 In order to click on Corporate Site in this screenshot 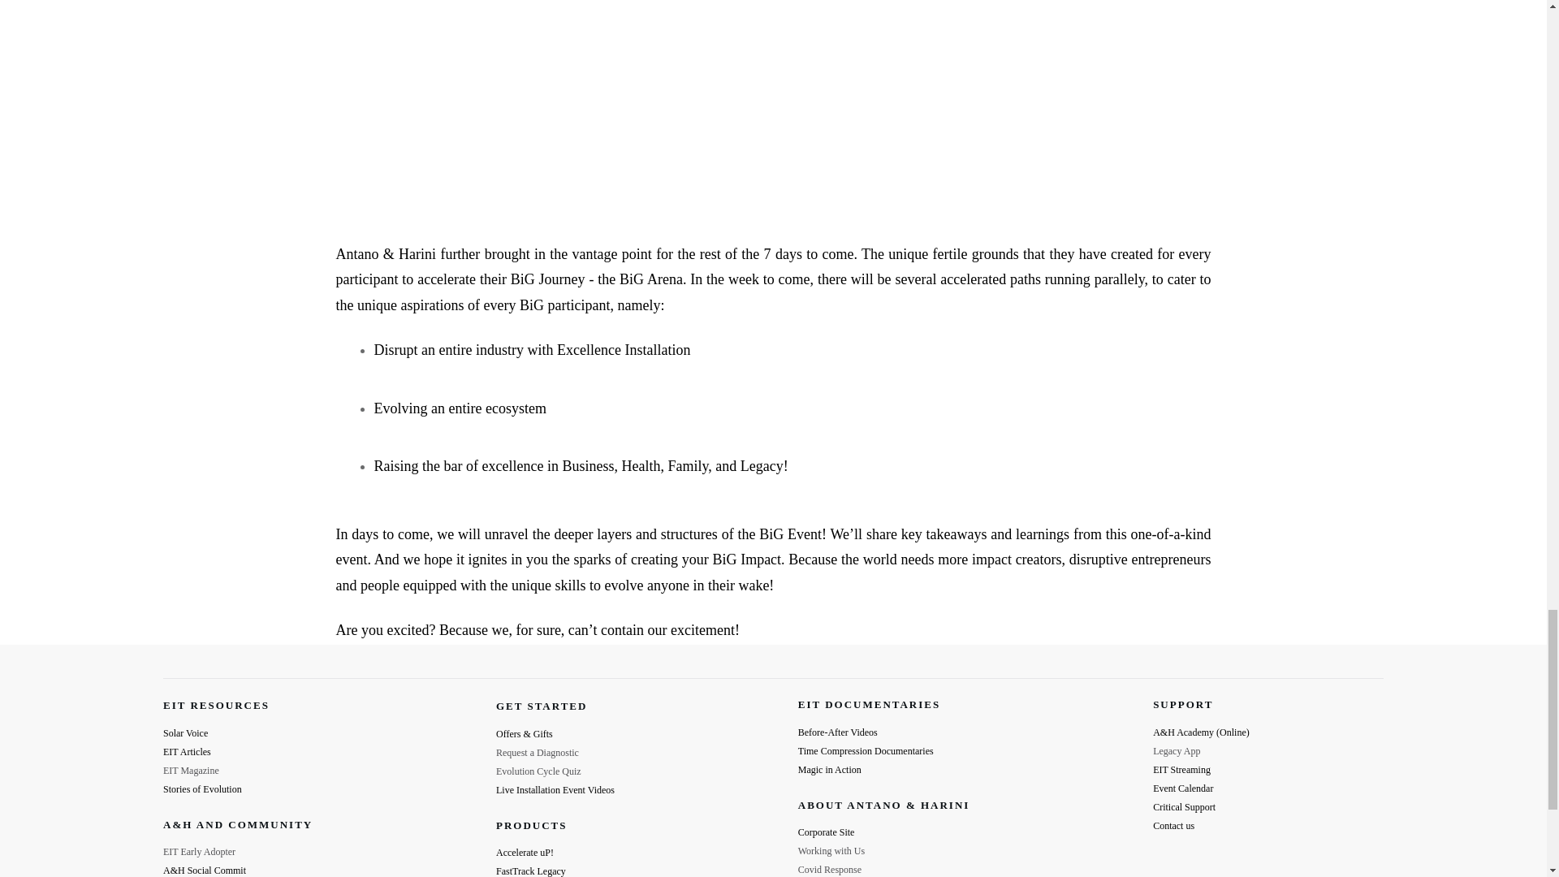, I will do `click(827, 832)`.